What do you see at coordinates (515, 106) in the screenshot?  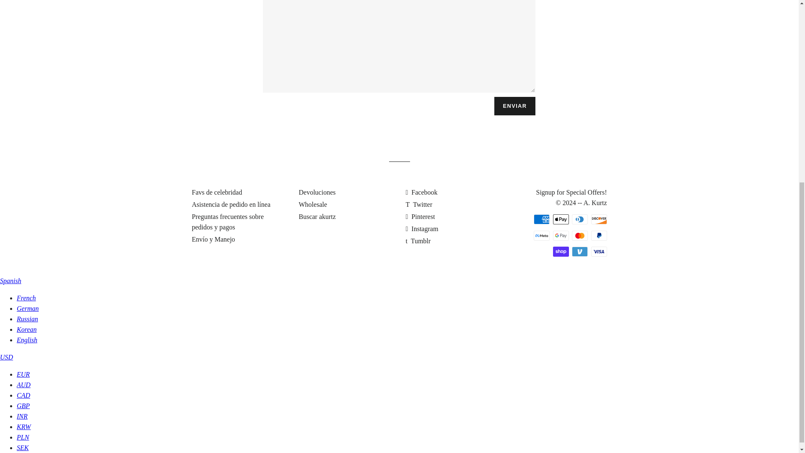 I see `Enviar` at bounding box center [515, 106].